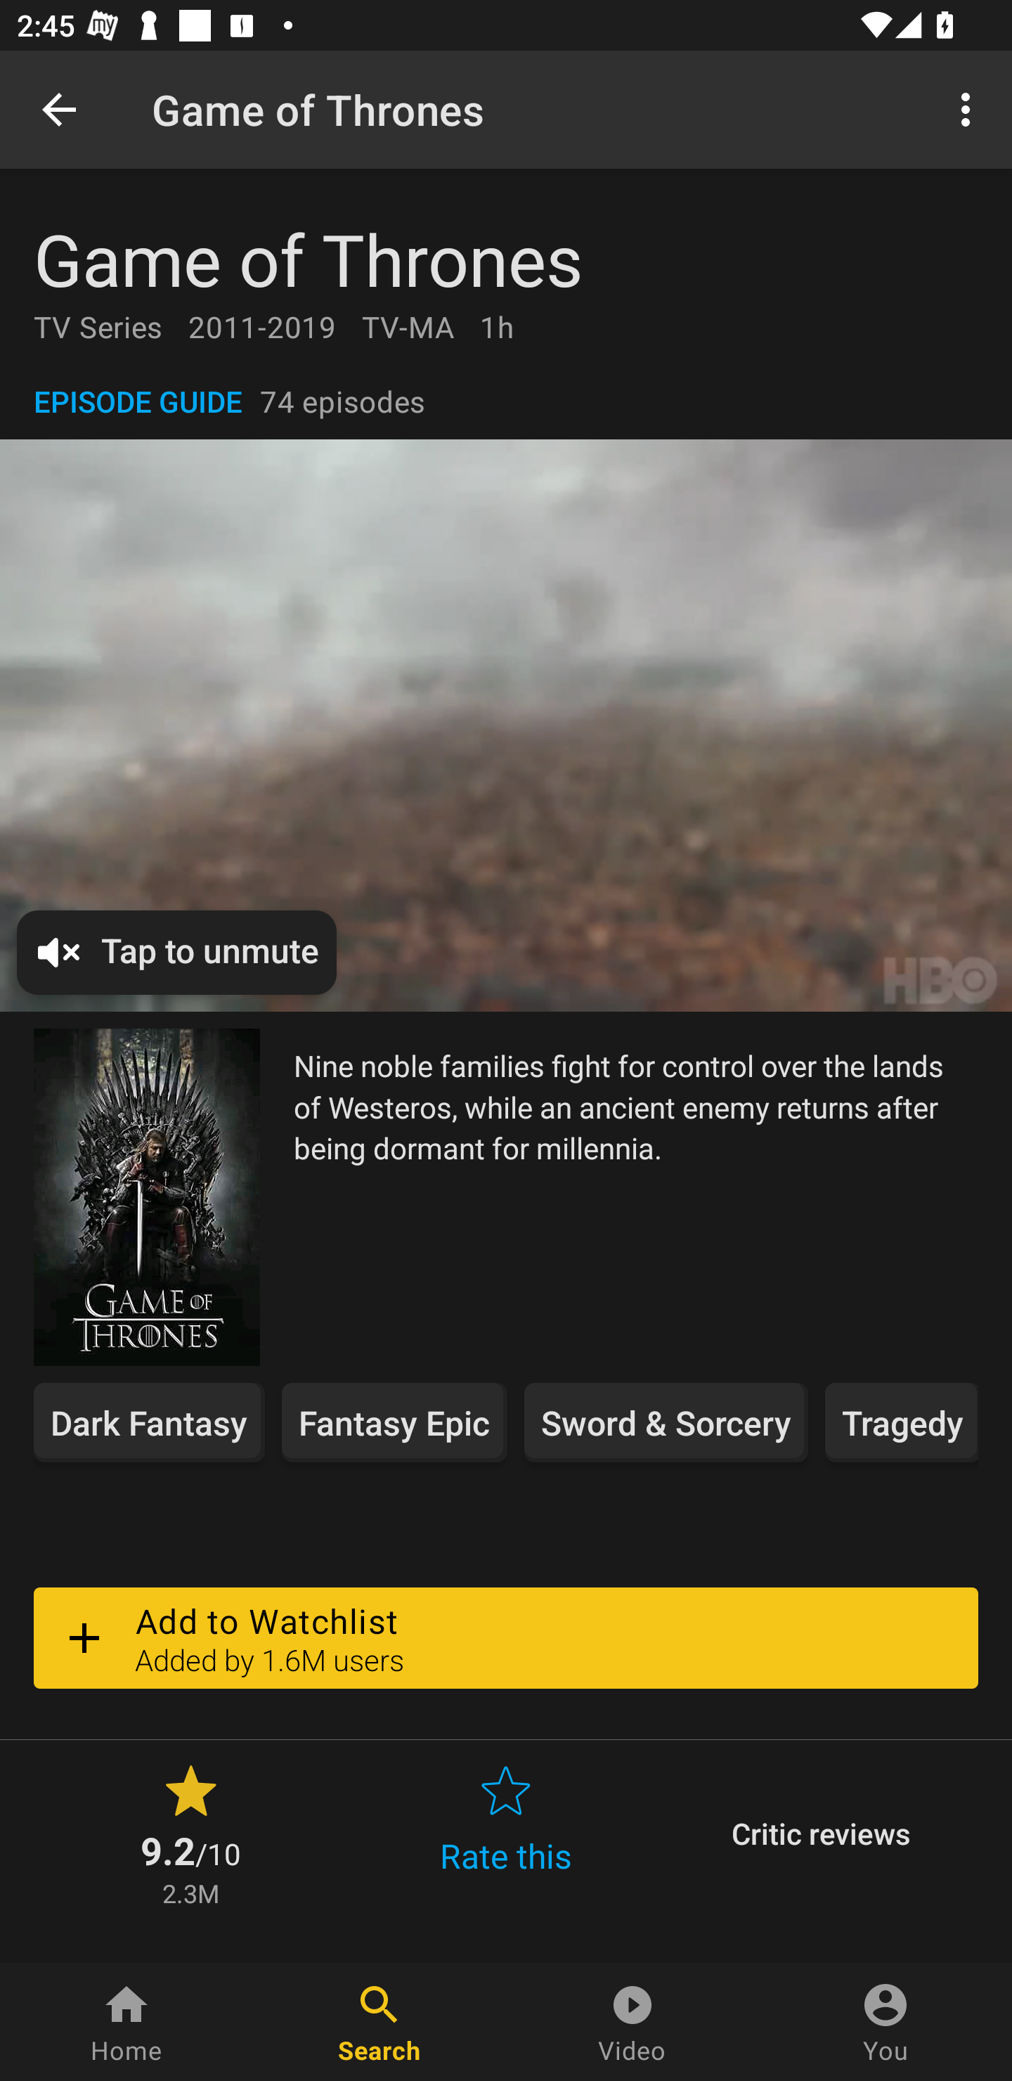 Image resolution: width=1012 pixels, height=2081 pixels. What do you see at coordinates (632, 2022) in the screenshot?
I see `Video` at bounding box center [632, 2022].